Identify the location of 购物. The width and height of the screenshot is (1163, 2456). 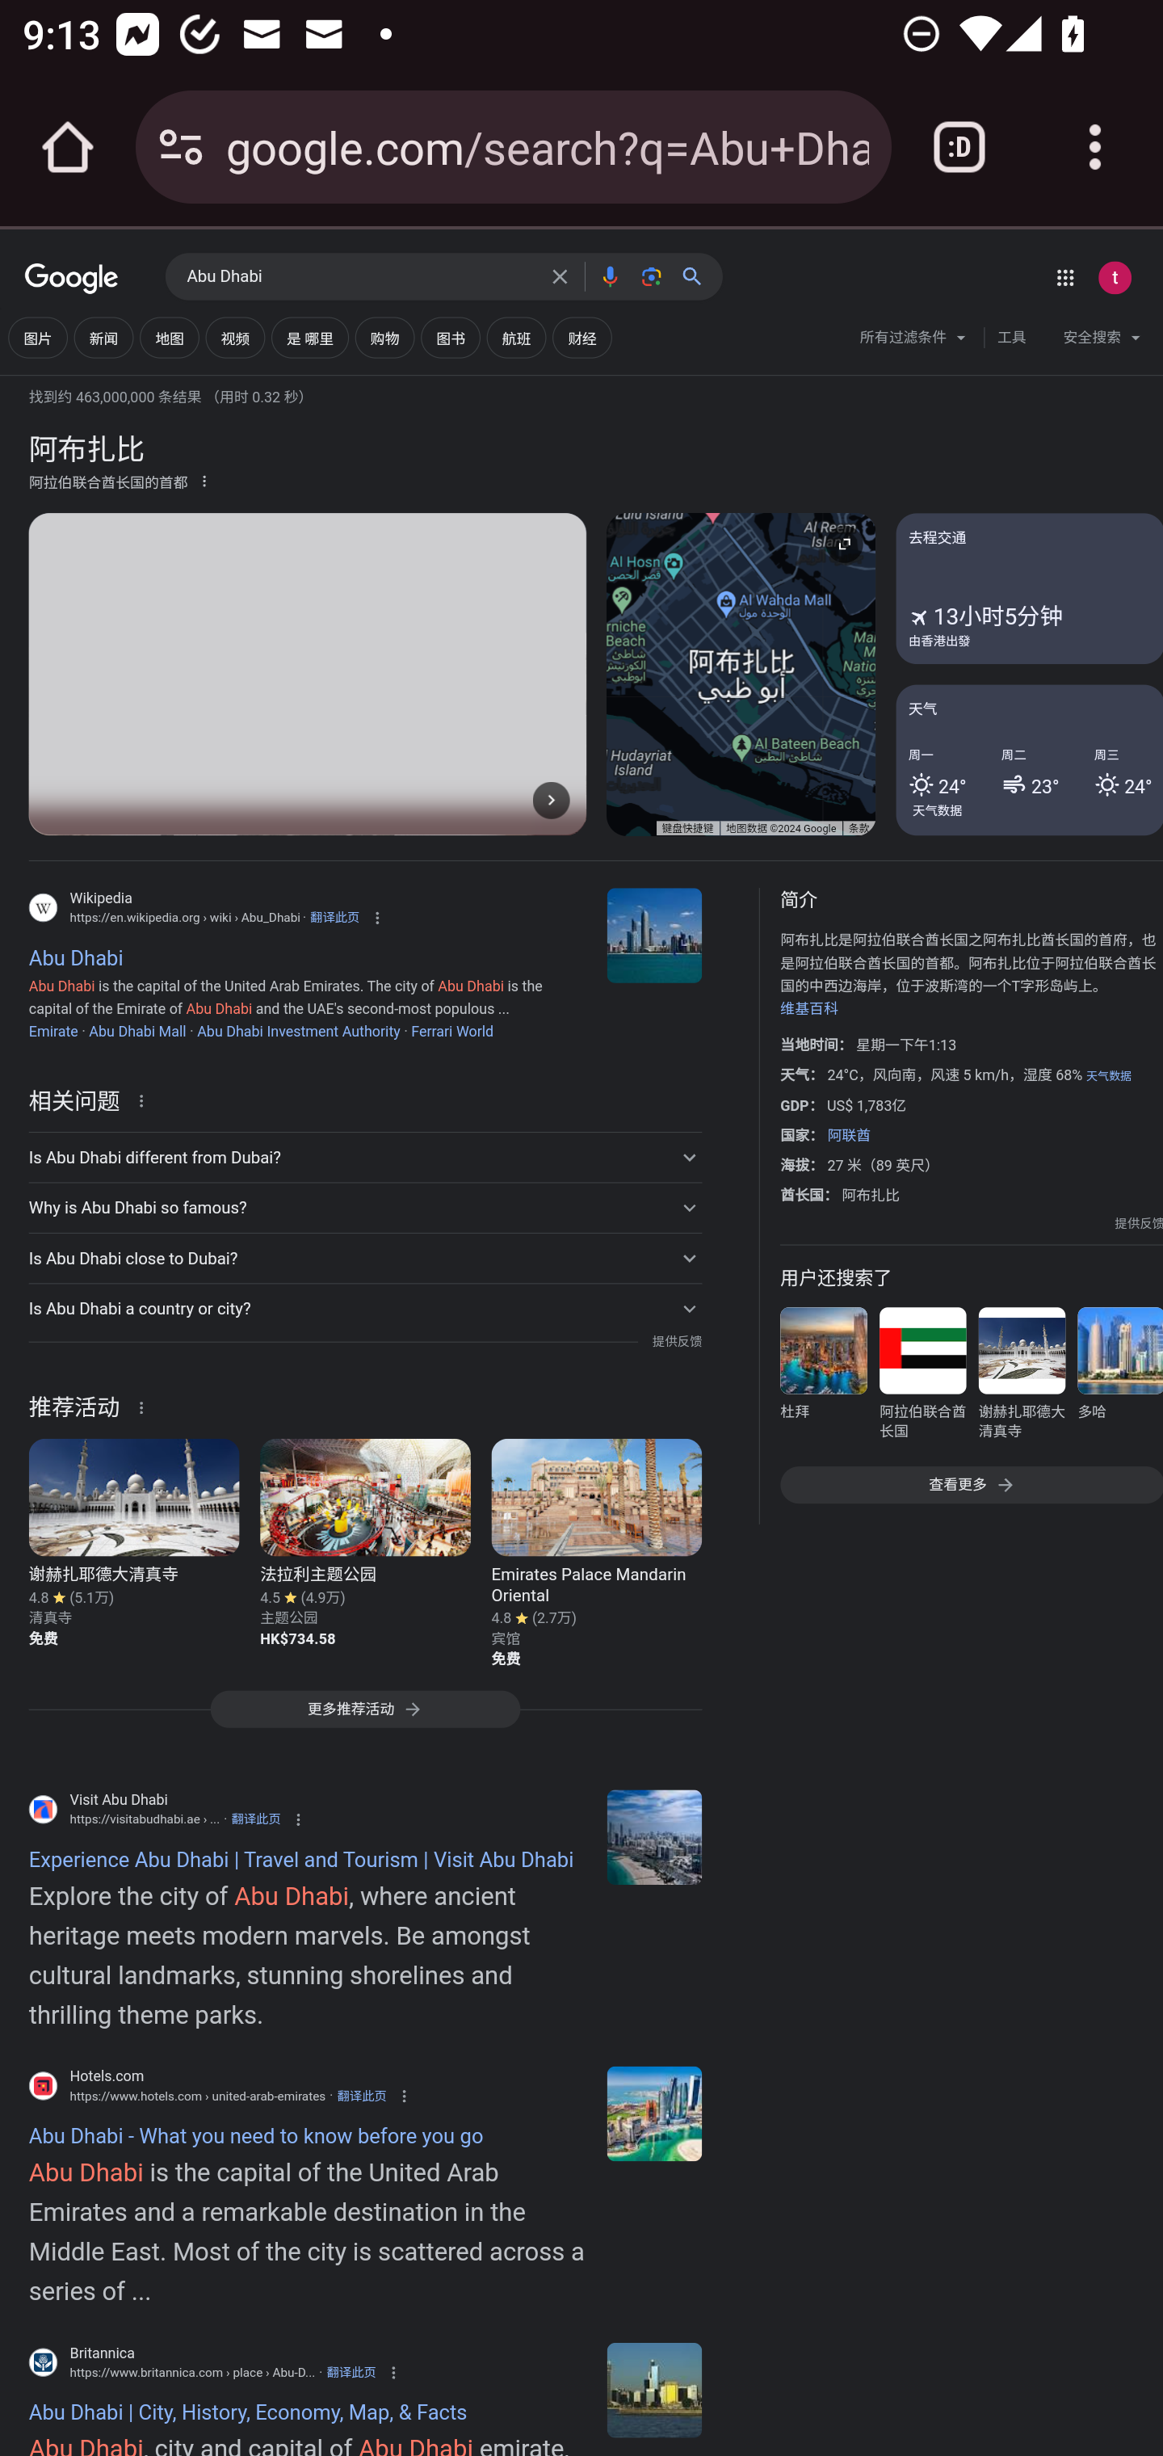
(385, 338).